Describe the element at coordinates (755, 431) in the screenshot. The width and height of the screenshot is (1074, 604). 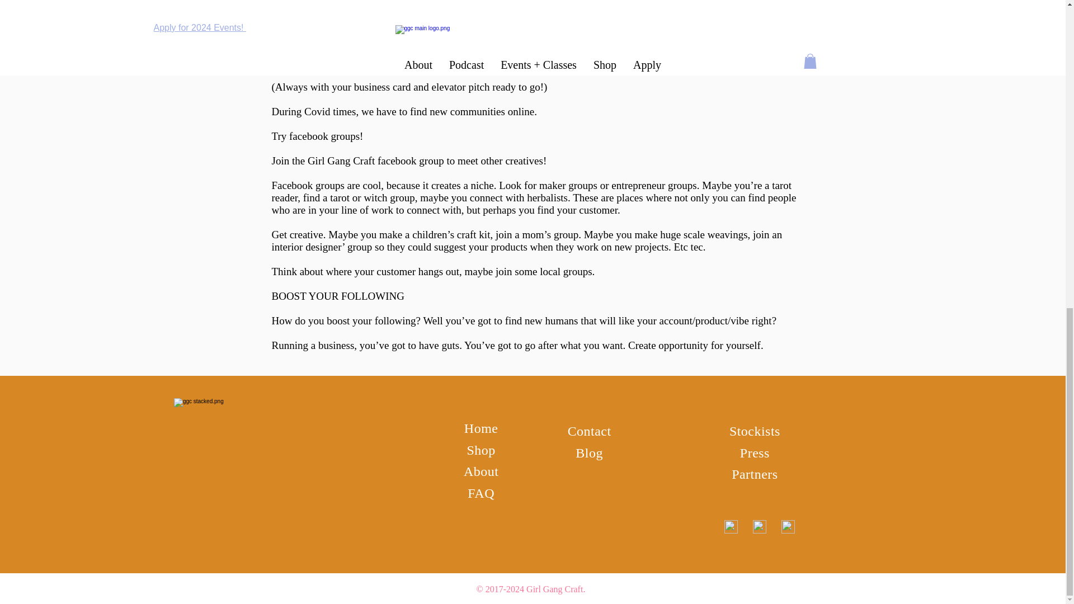
I see `Stockists` at that location.